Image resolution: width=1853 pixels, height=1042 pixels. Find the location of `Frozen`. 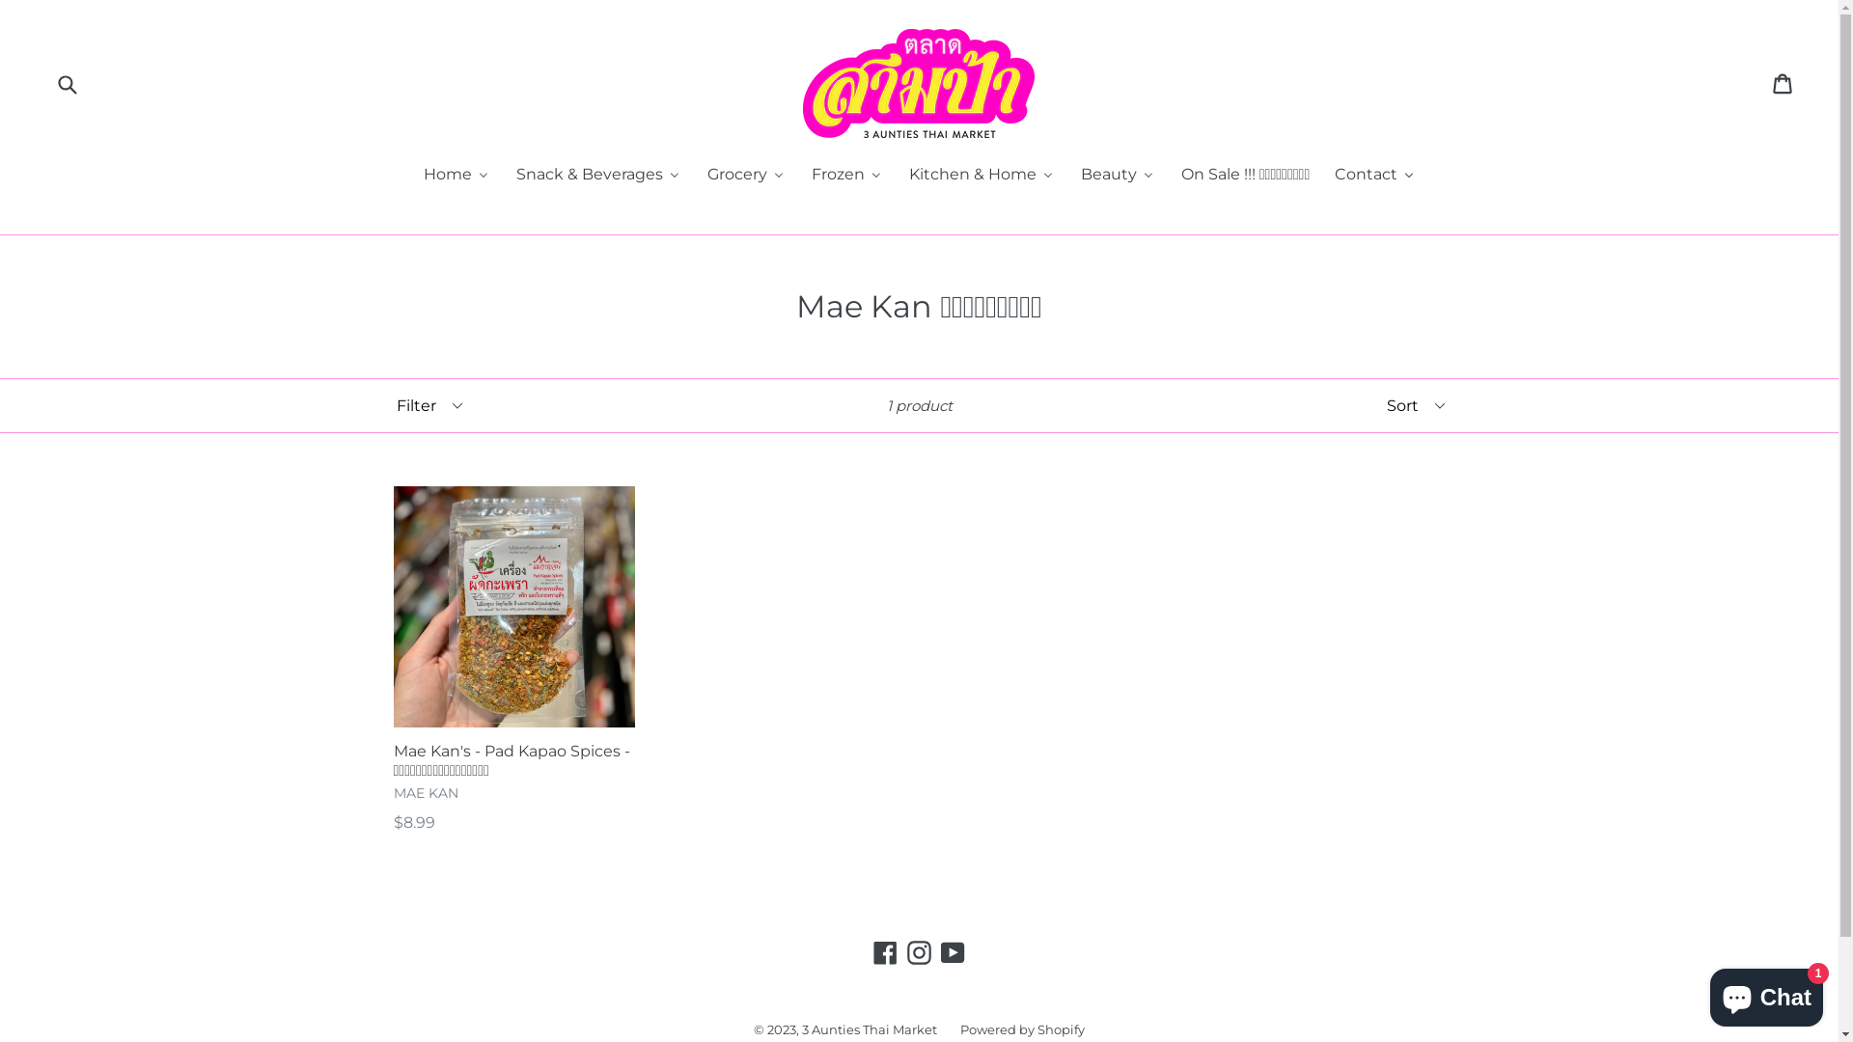

Frozen is located at coordinates (847, 176).